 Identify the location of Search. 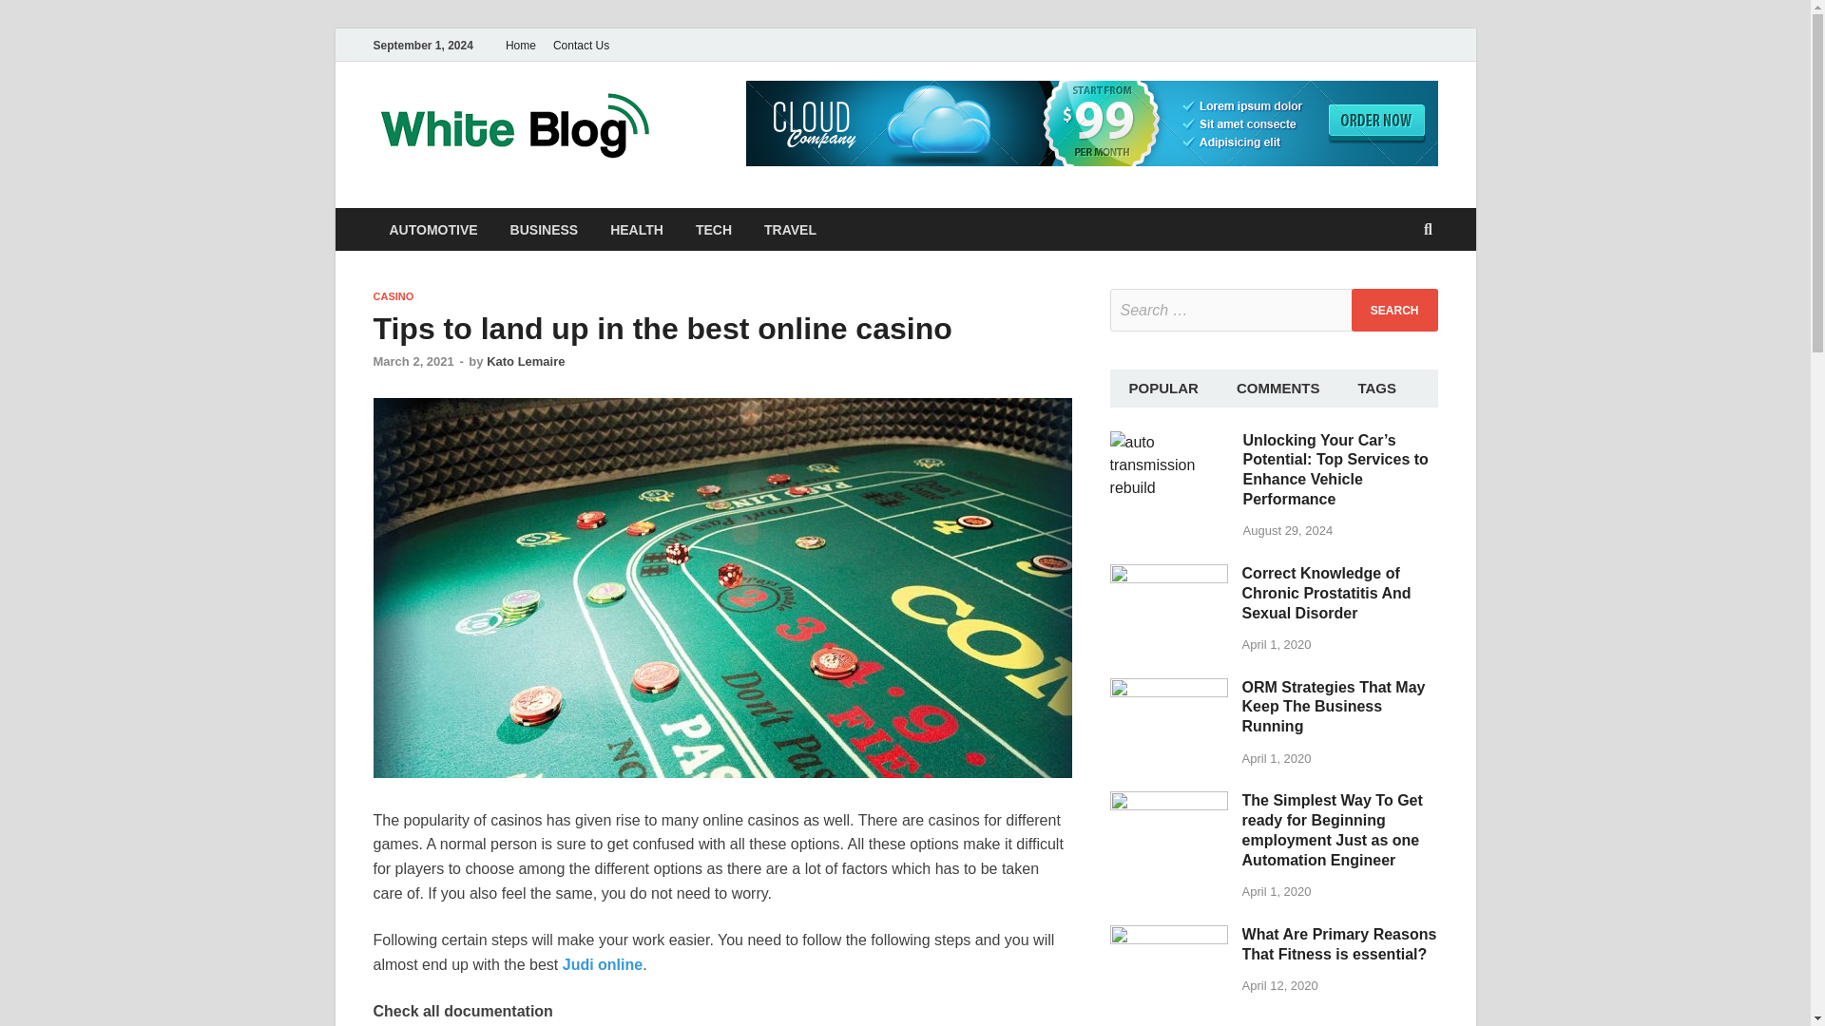
(1394, 310).